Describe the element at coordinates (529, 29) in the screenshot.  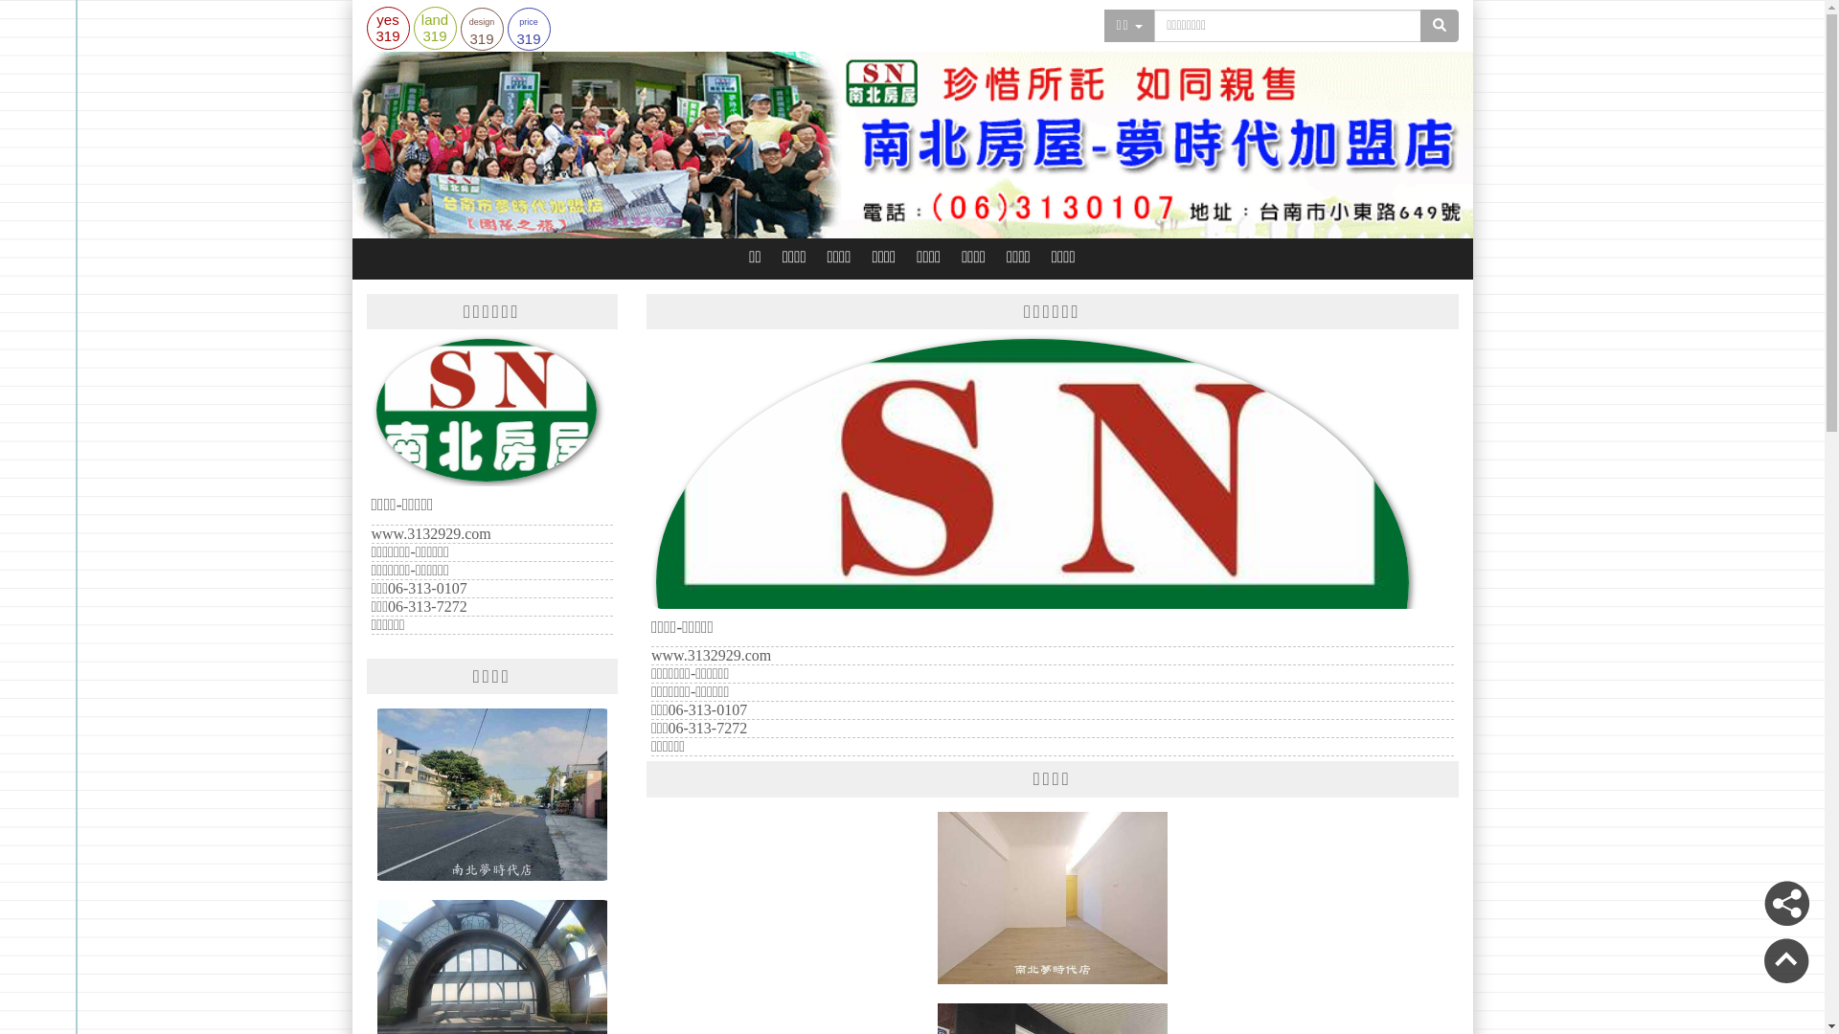
I see `price
319` at that location.